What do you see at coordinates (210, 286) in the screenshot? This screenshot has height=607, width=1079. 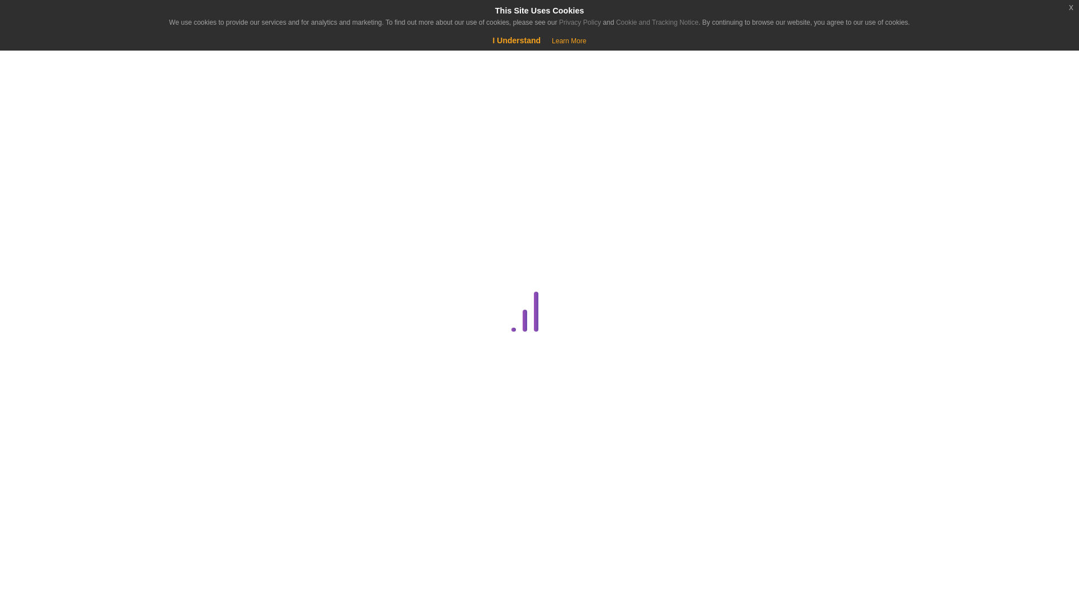 I see `Colocation Guides` at bounding box center [210, 286].